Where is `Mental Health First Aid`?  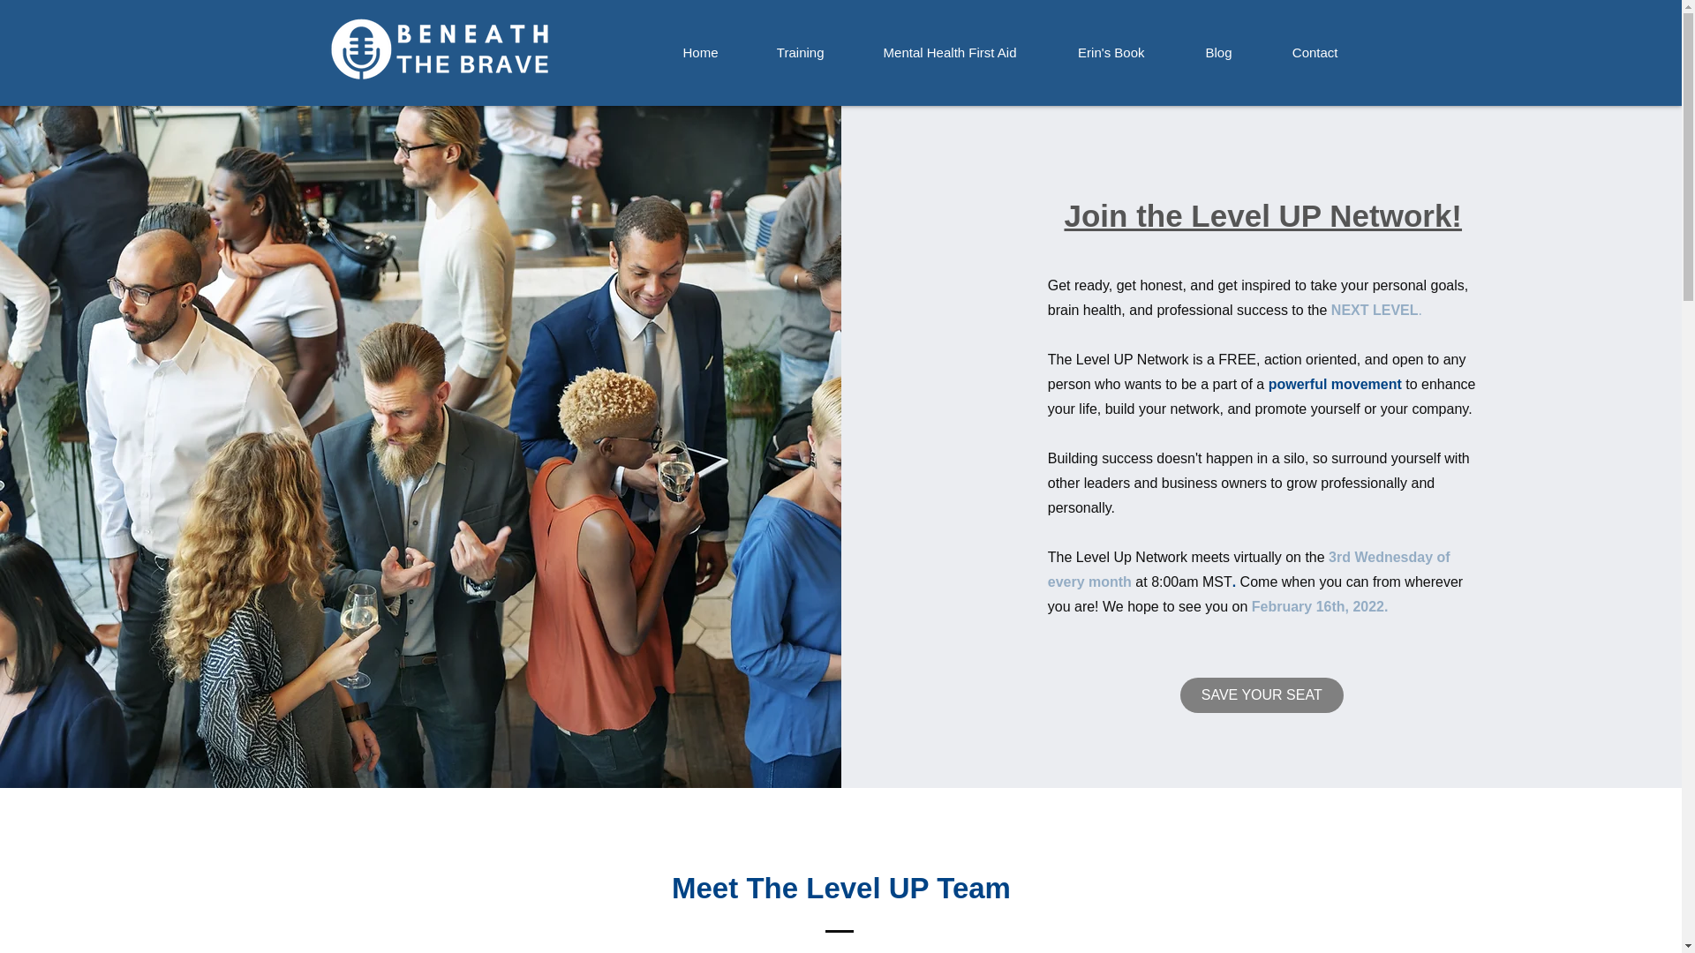 Mental Health First Aid is located at coordinates (929, 53).